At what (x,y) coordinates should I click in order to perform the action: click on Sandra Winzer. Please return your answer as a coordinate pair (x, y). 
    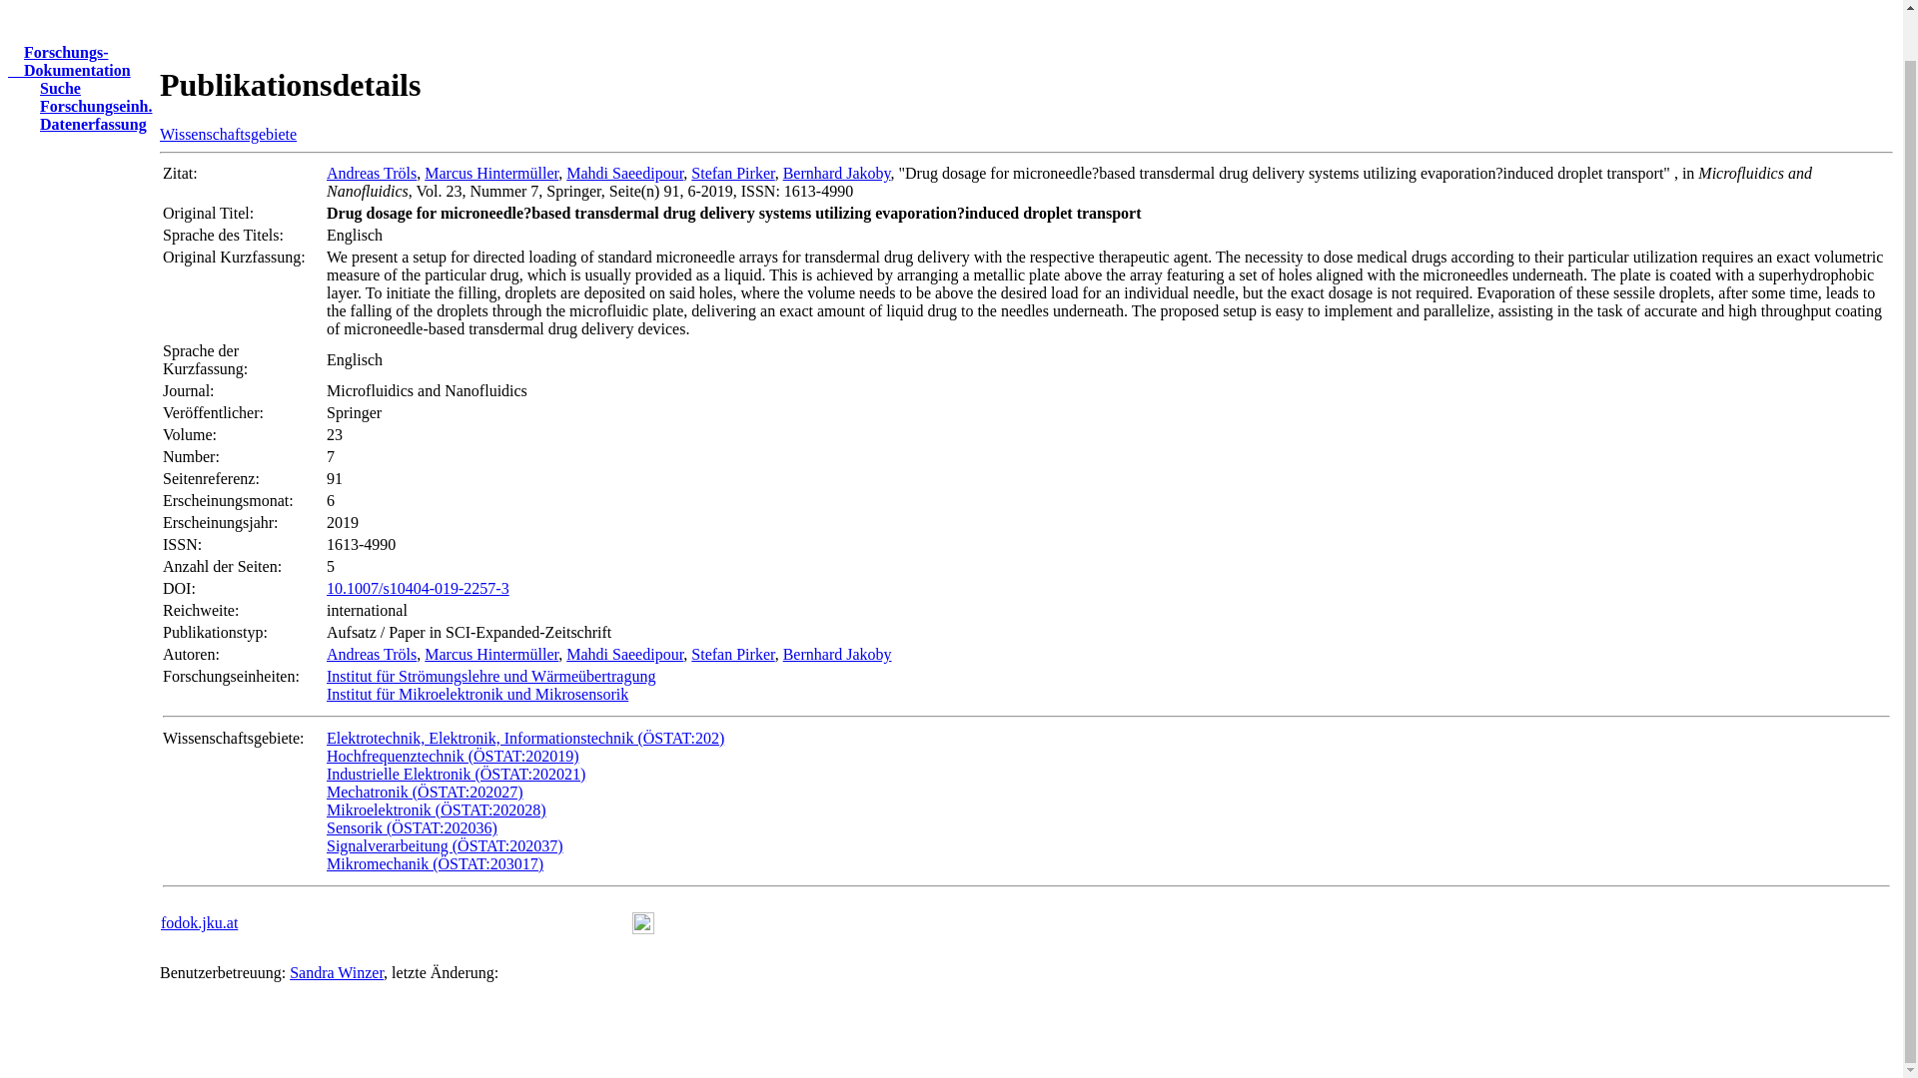
    Looking at the image, I should click on (336, 972).